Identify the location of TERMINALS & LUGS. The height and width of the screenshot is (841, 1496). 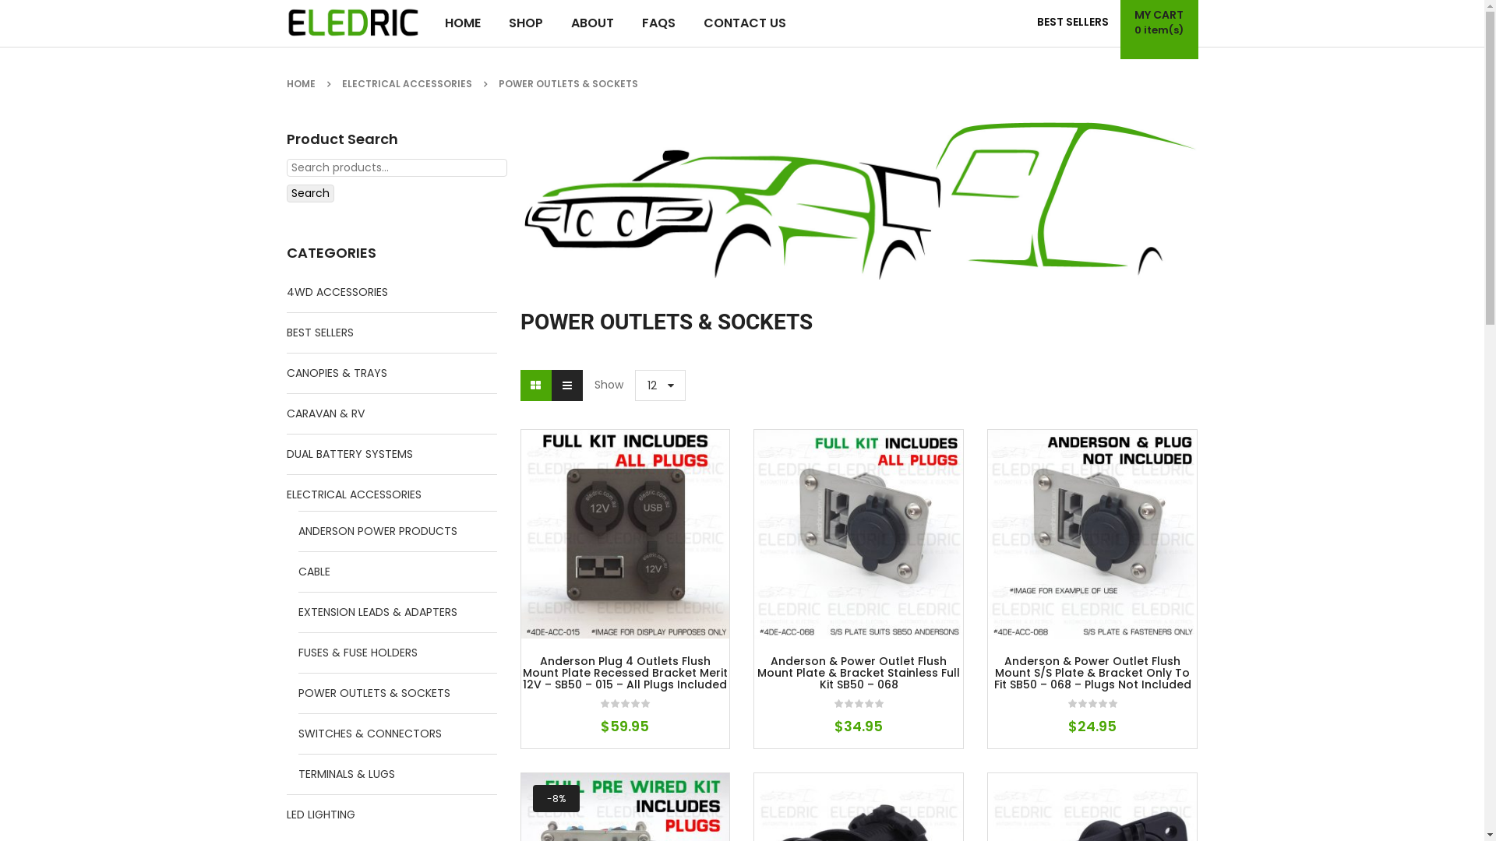
(346, 774).